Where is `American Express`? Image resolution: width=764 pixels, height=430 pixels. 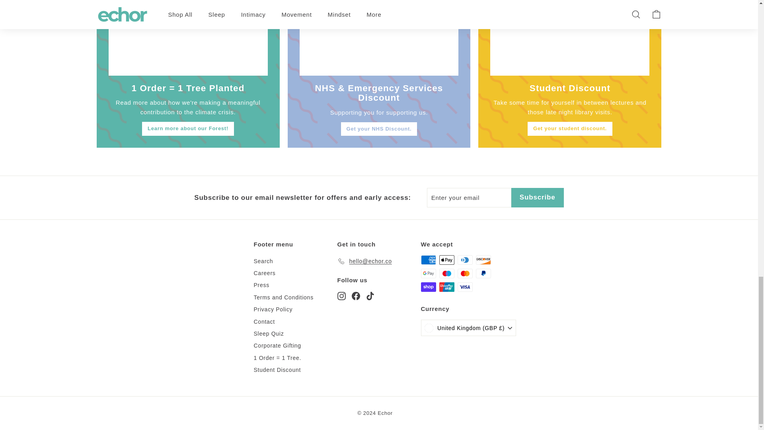 American Express is located at coordinates (428, 260).